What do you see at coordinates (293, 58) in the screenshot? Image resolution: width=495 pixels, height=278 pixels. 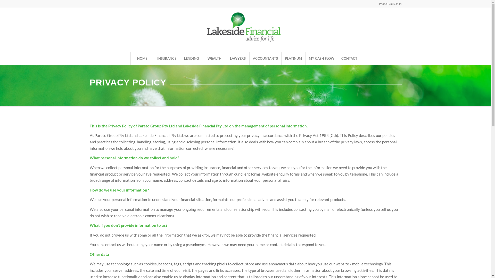 I see `PLATINUM` at bounding box center [293, 58].